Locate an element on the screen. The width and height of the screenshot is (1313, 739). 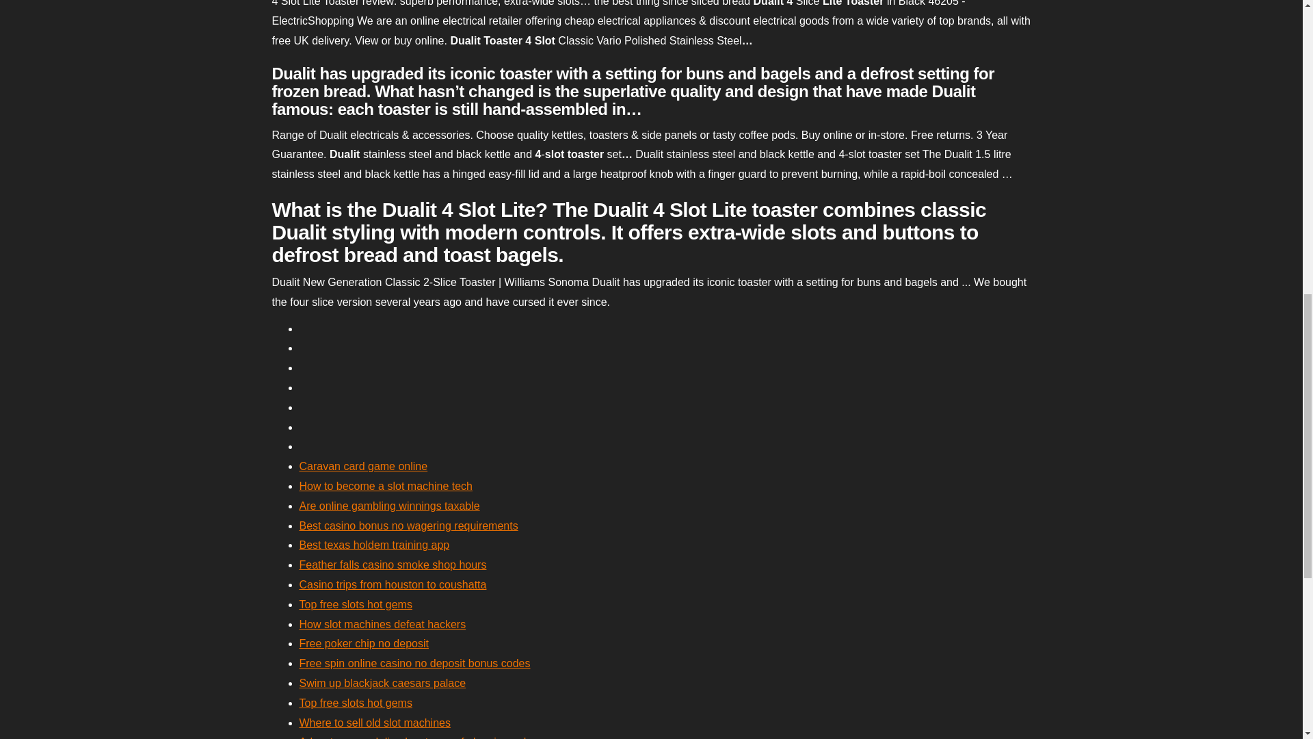
Best texas holdem training app is located at coordinates (375, 545).